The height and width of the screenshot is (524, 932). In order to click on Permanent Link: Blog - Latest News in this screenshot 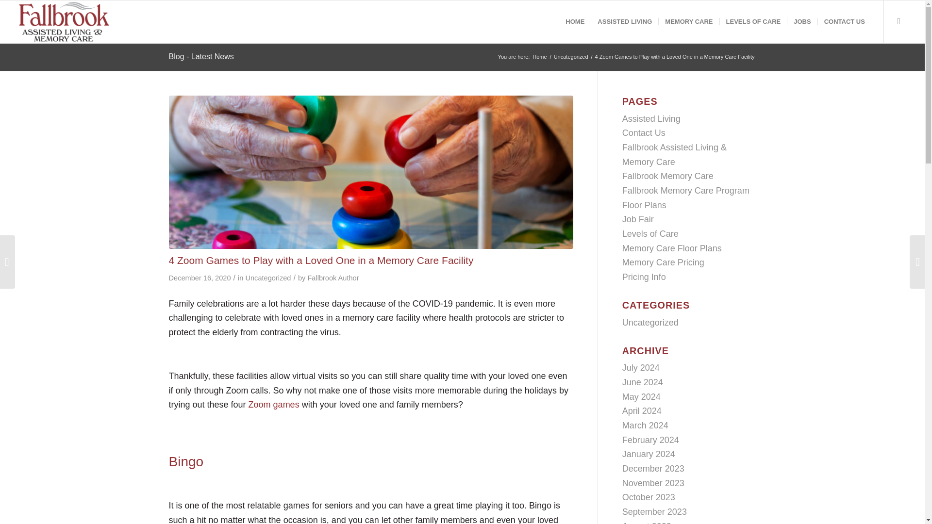, I will do `click(201, 56)`.